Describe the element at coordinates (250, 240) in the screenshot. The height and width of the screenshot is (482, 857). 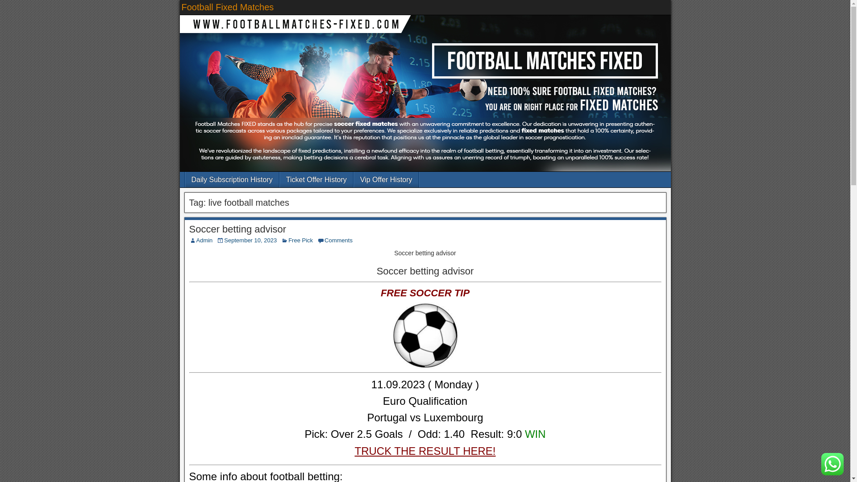
I see `September 10, 2023` at that location.